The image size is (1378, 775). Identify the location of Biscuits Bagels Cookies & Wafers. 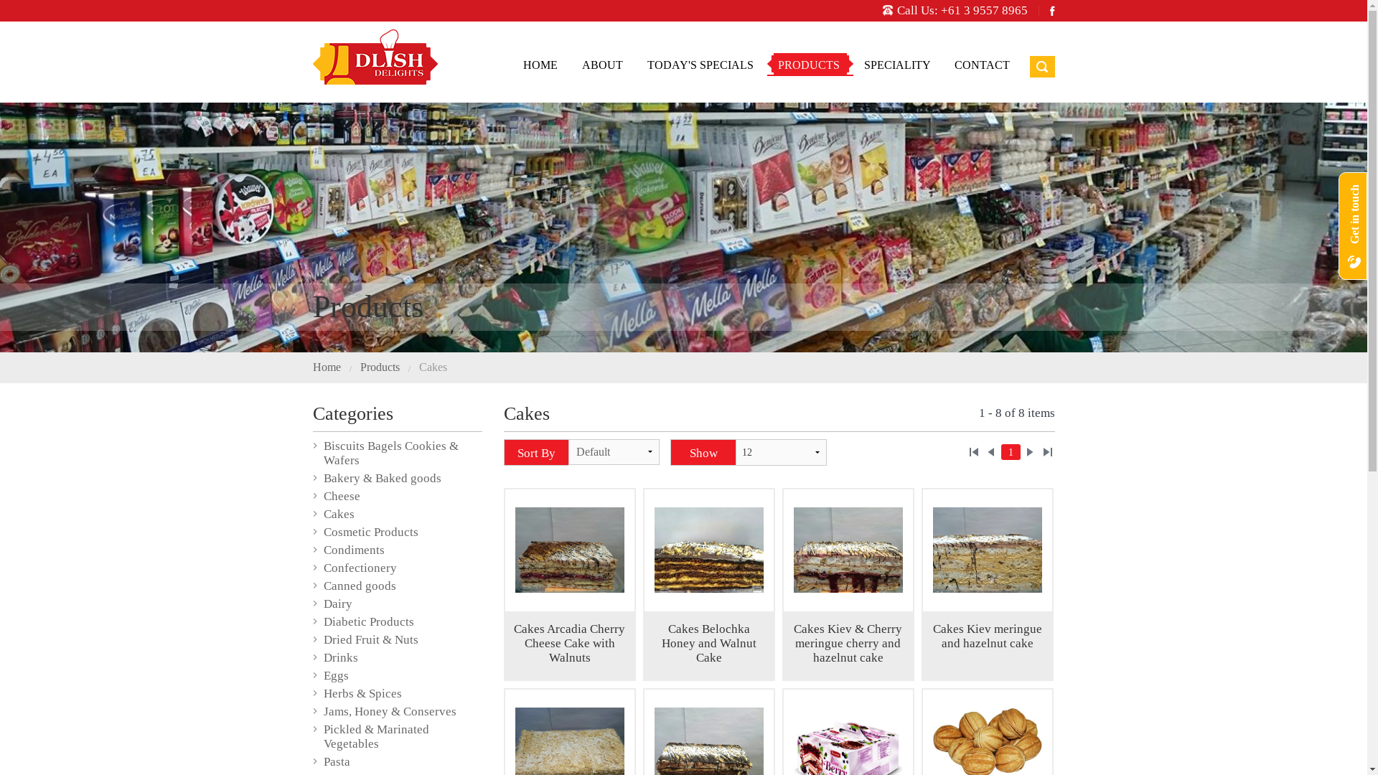
(390, 454).